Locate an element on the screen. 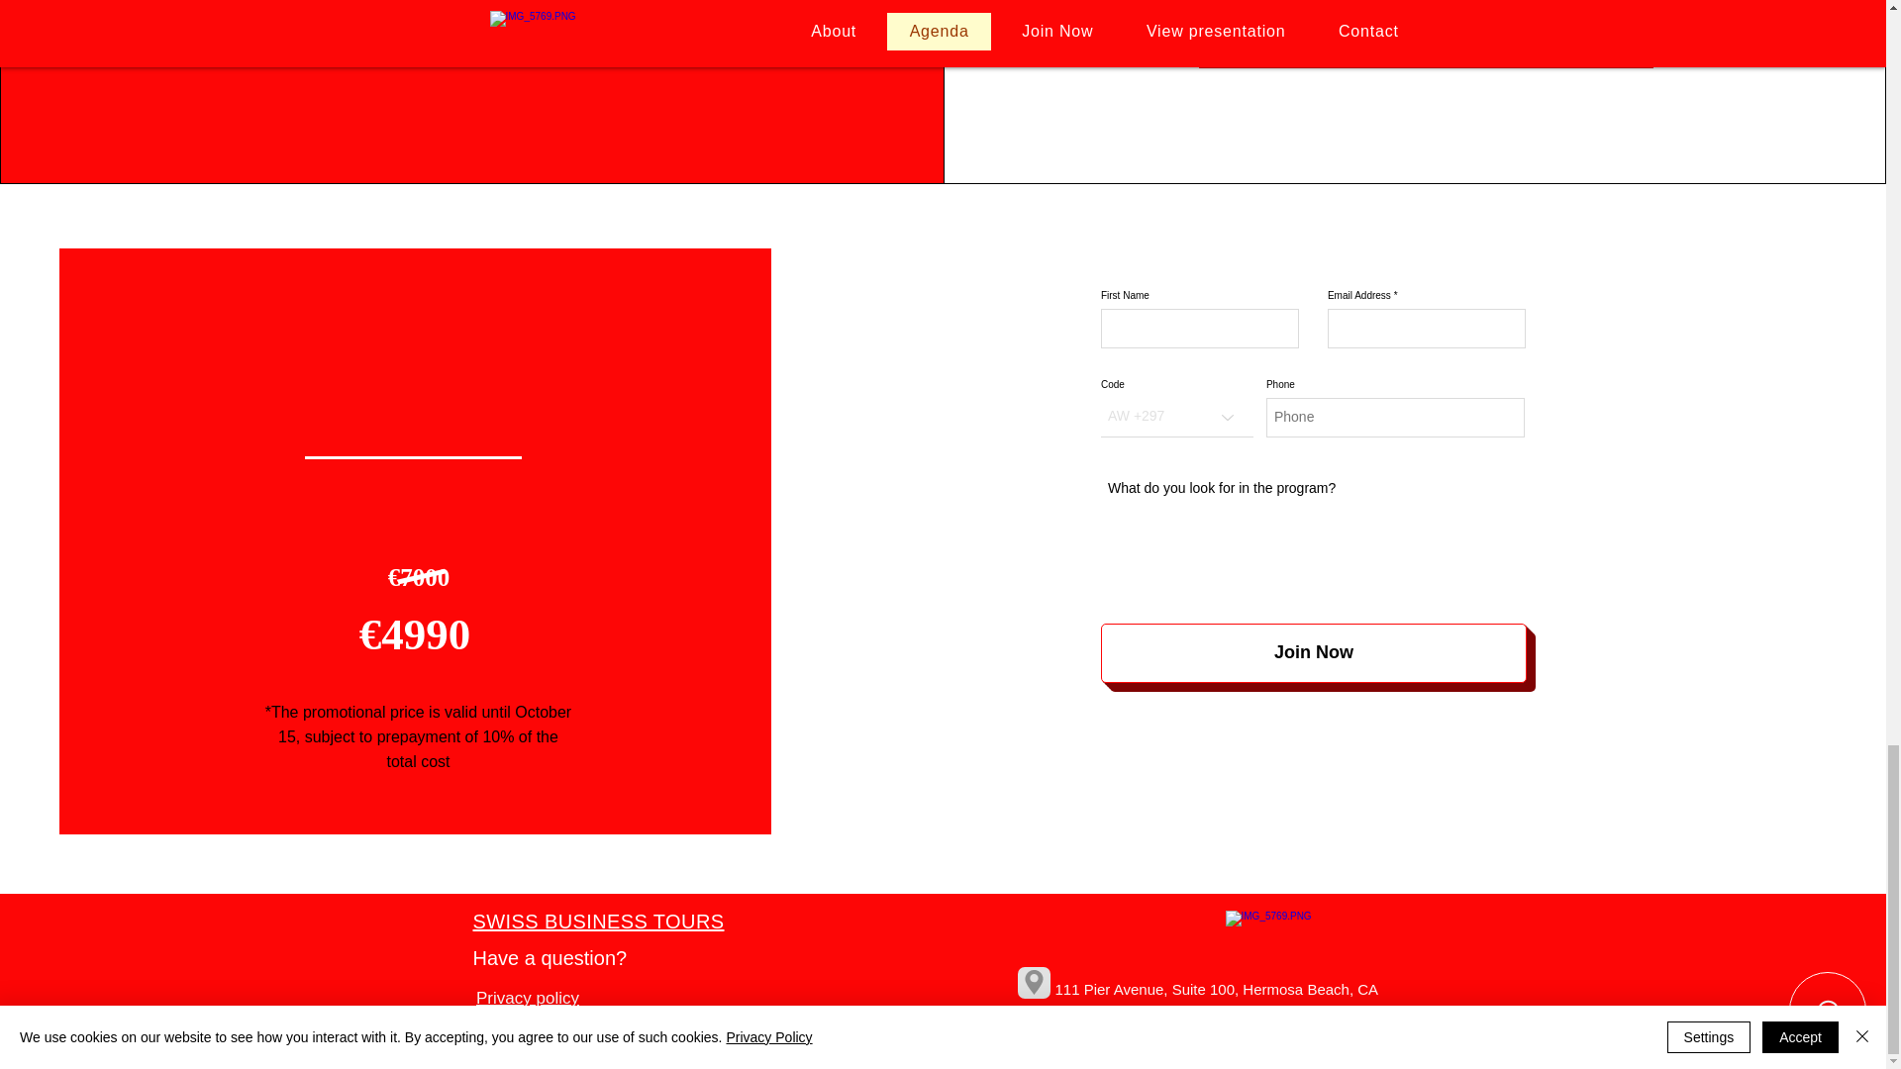 This screenshot has height=1069, width=1901. www.swissbiztours.com is located at coordinates (1300, 1037).